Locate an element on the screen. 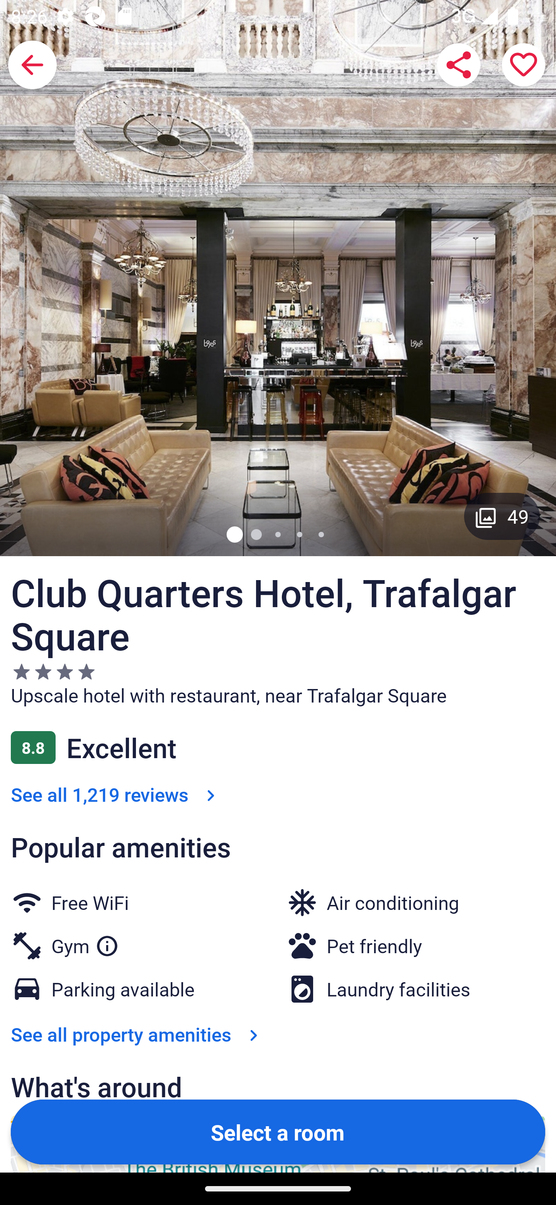 The width and height of the screenshot is (556, 1205). See all property amenities is located at coordinates (137, 1034).